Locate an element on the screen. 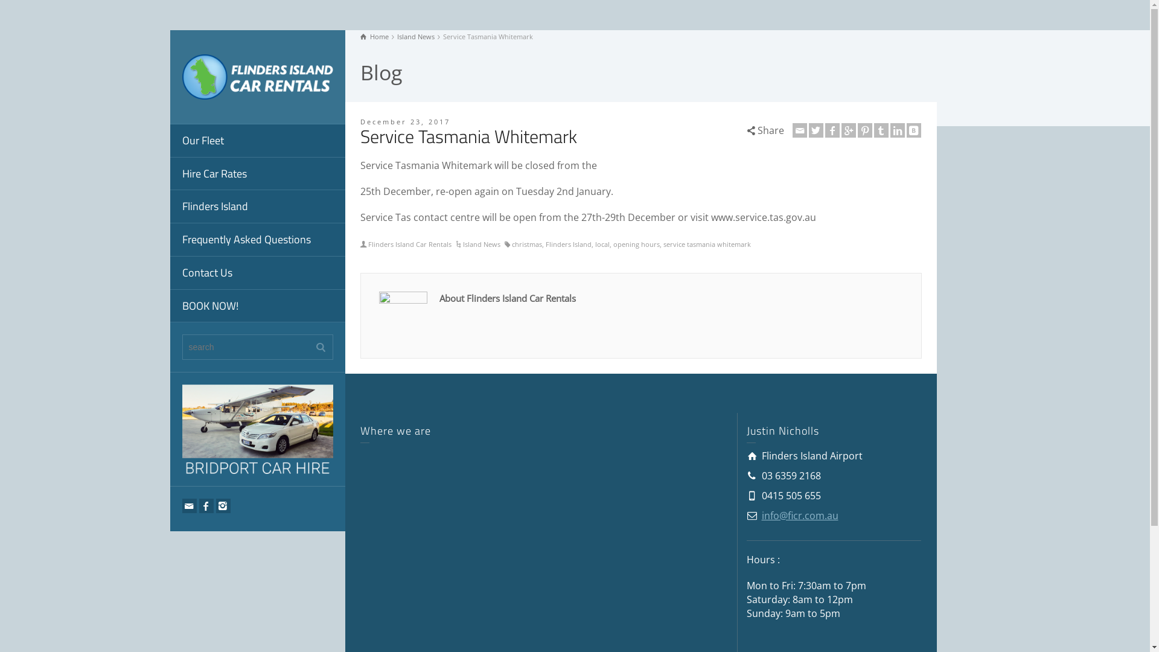 The width and height of the screenshot is (1159, 652). Instagram is located at coordinates (223, 506).